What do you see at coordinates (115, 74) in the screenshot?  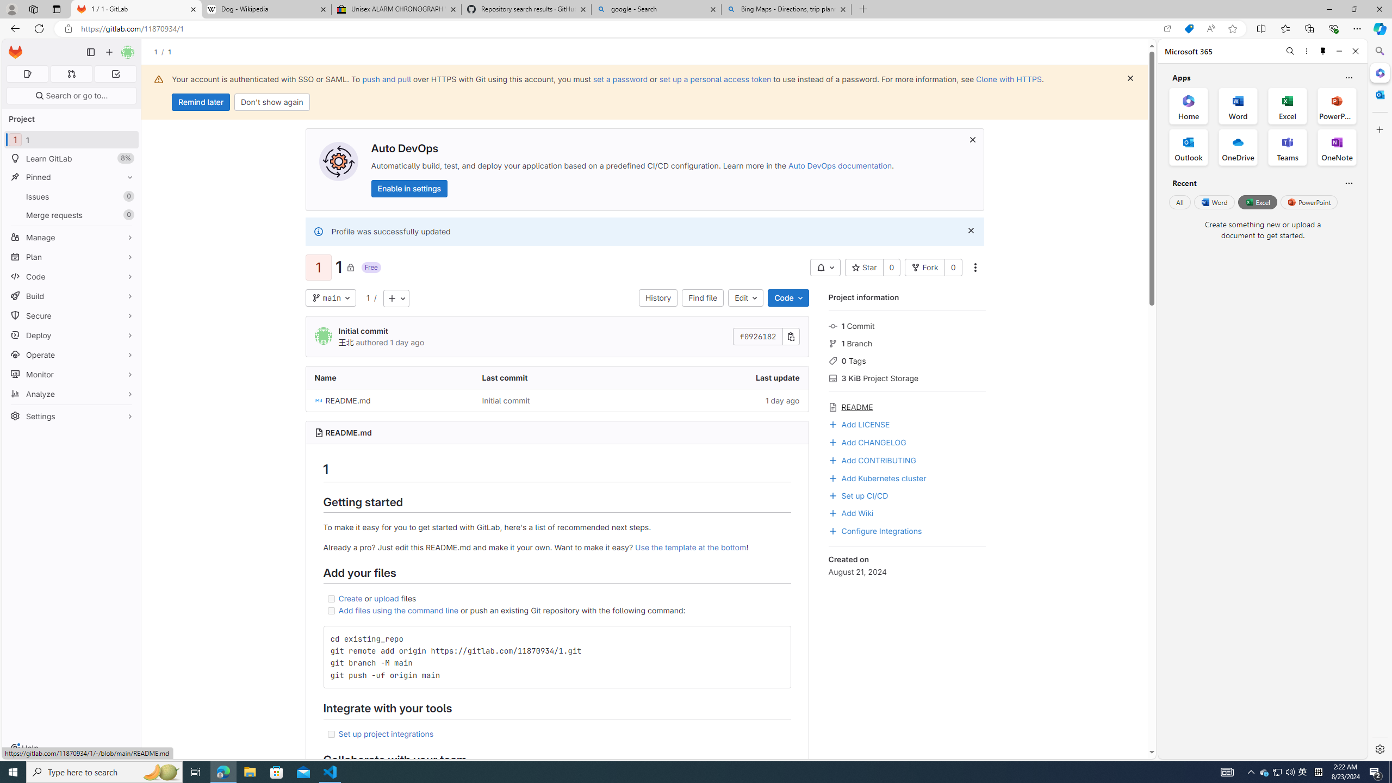 I see `To-Do list 0` at bounding box center [115, 74].